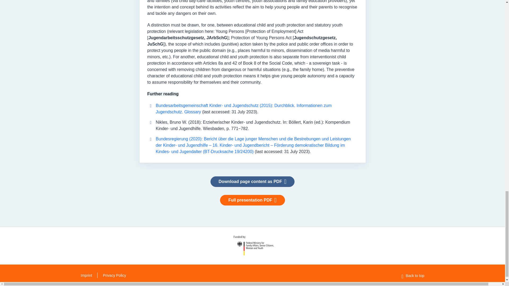 The image size is (509, 286). I want to click on Back to top, so click(413, 275).